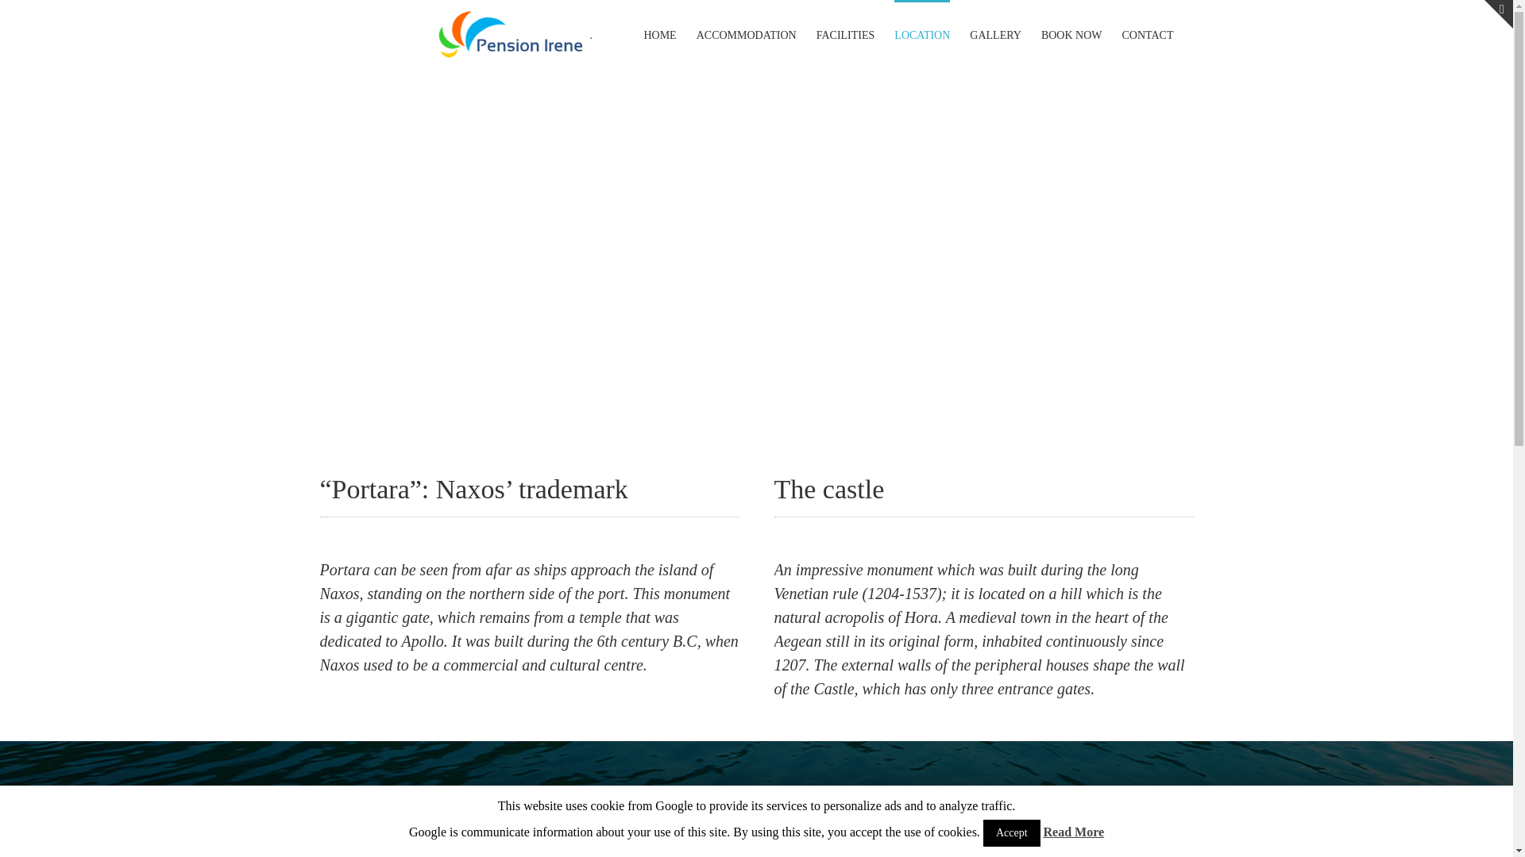 This screenshot has width=1525, height=857. I want to click on FACILITIES, so click(845, 34).